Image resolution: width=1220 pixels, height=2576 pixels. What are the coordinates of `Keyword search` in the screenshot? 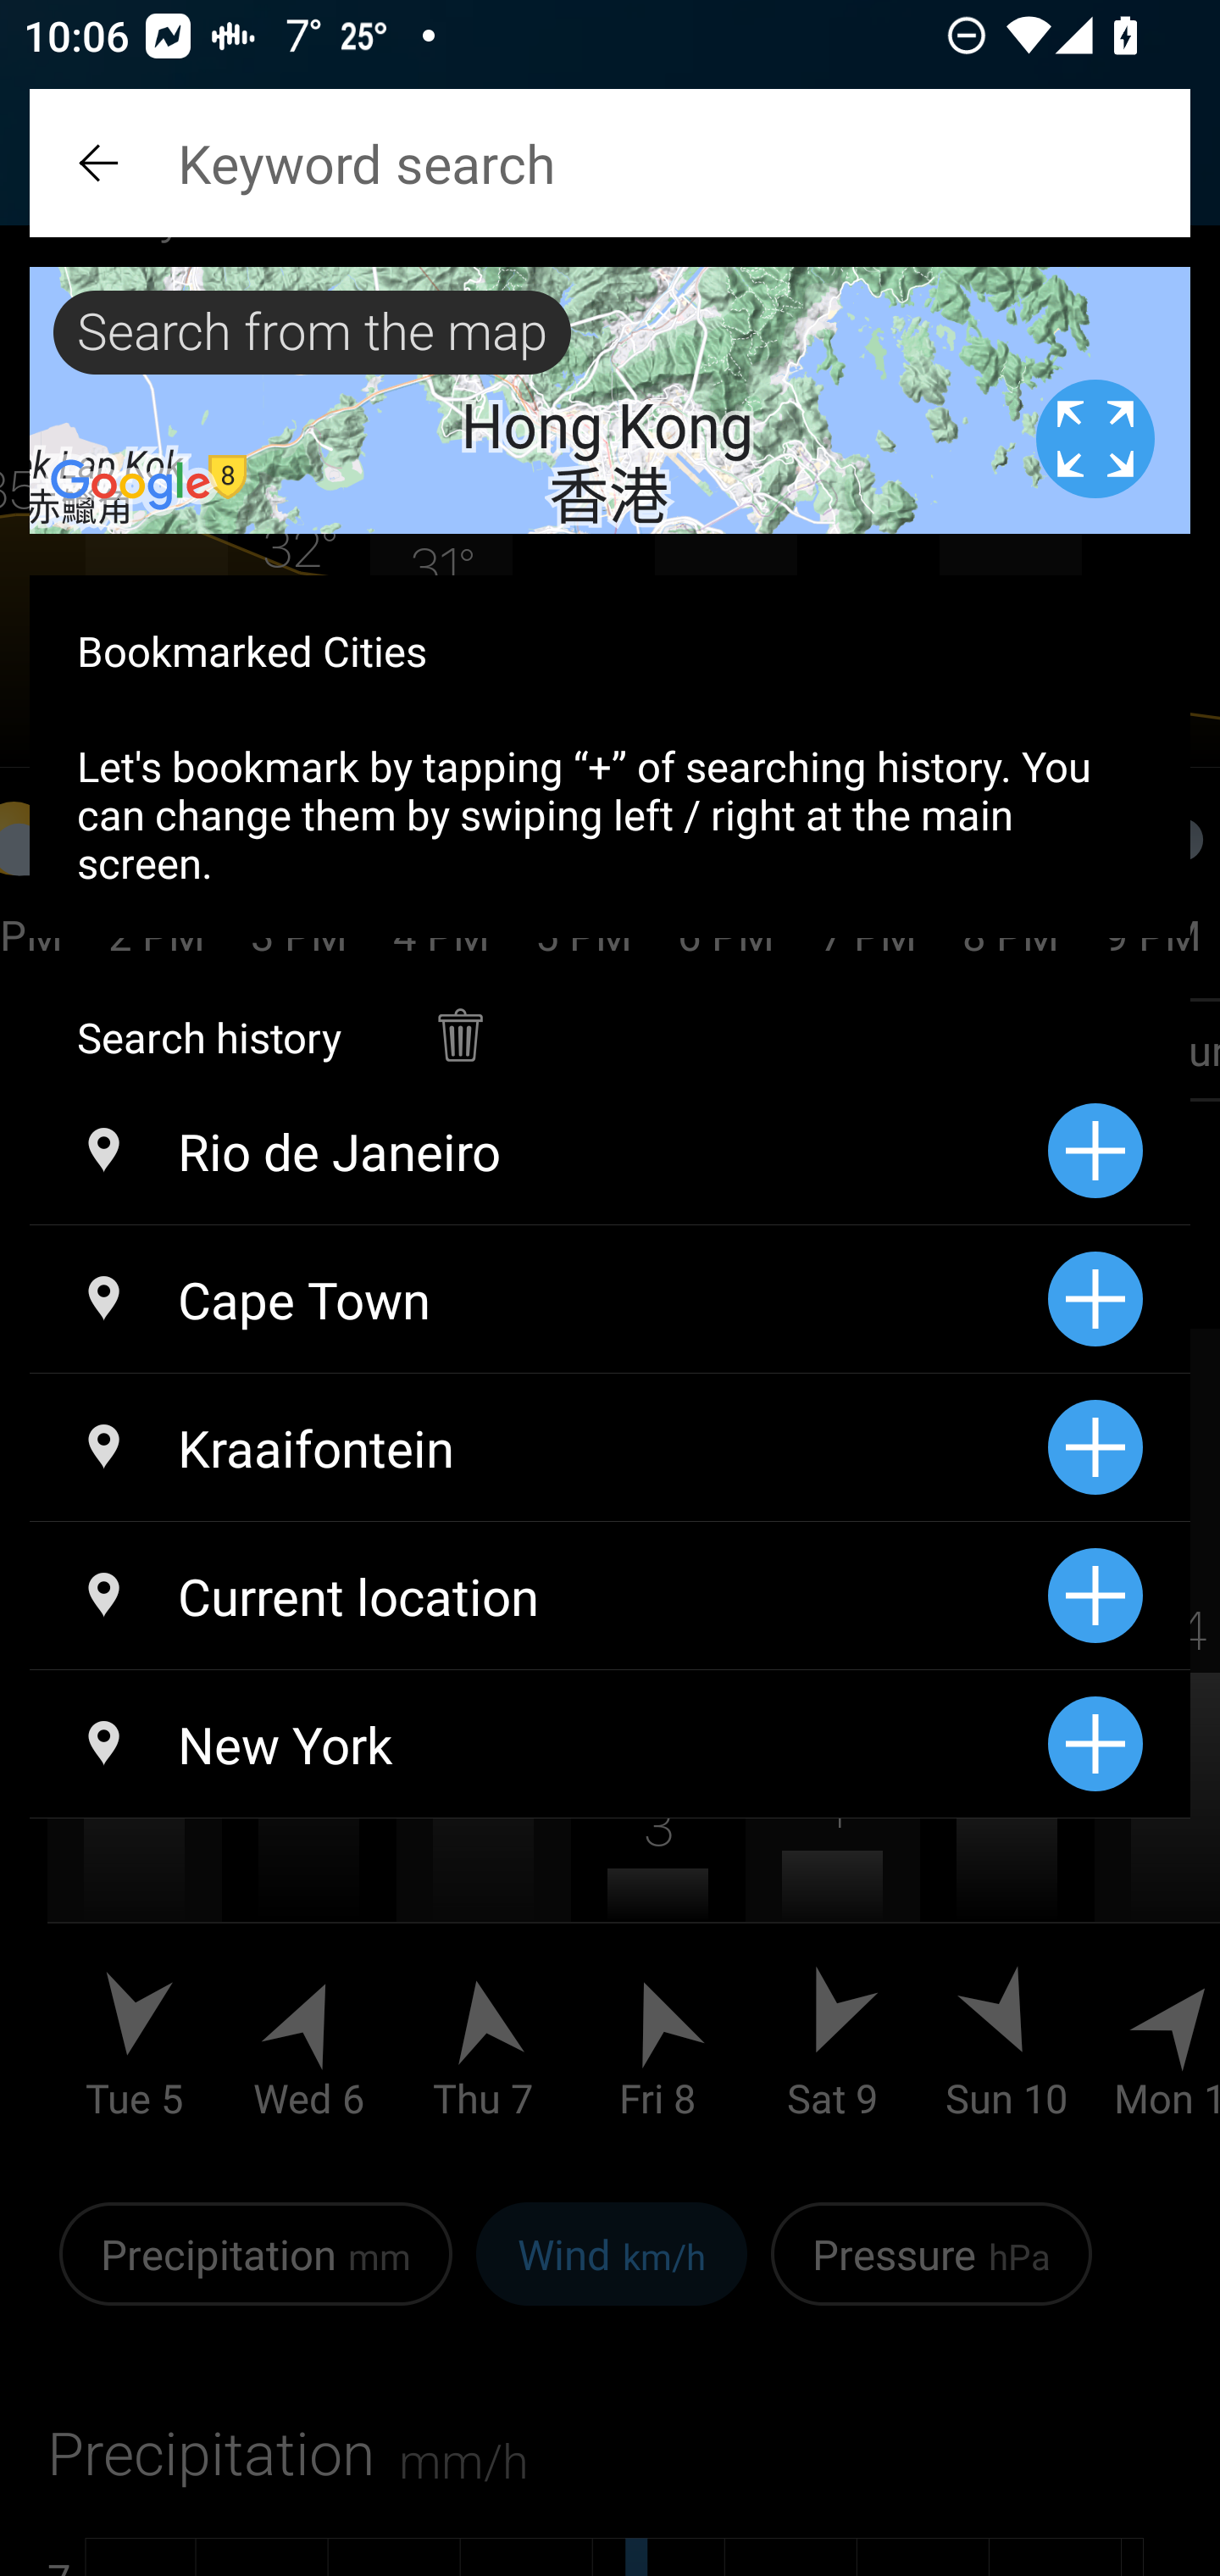 It's located at (610, 163).